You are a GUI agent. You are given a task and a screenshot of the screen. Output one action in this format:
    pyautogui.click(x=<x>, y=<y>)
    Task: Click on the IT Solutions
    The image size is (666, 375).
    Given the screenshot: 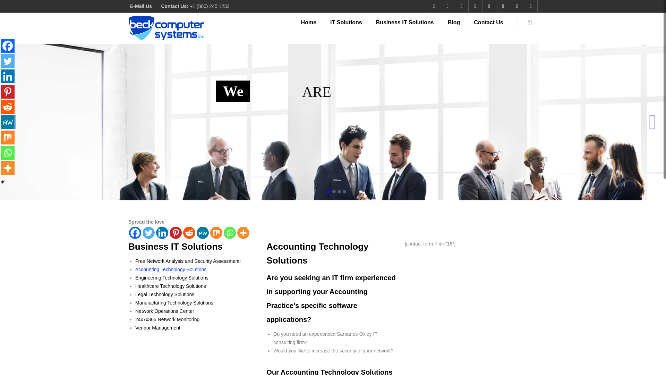 What is the action you would take?
    pyautogui.click(x=353, y=25)
    